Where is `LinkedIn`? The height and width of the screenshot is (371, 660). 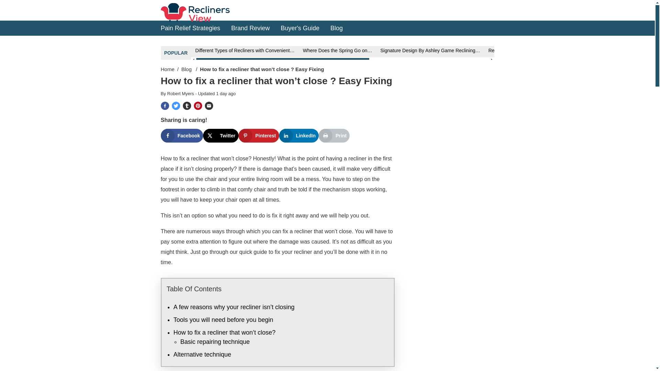 LinkedIn is located at coordinates (299, 135).